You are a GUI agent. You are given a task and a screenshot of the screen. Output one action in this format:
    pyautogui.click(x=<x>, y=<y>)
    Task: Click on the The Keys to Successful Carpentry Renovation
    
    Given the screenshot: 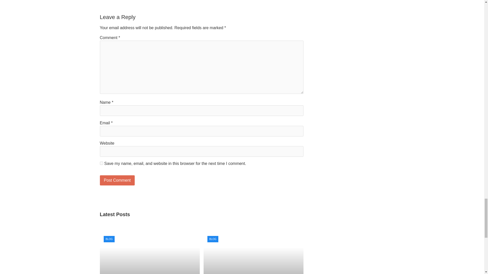 What is the action you would take?
    pyautogui.click(x=149, y=253)
    